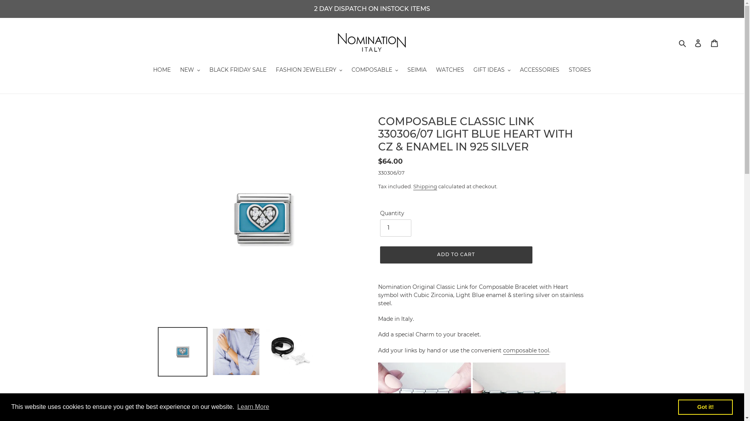  I want to click on Log in, so click(698, 43).